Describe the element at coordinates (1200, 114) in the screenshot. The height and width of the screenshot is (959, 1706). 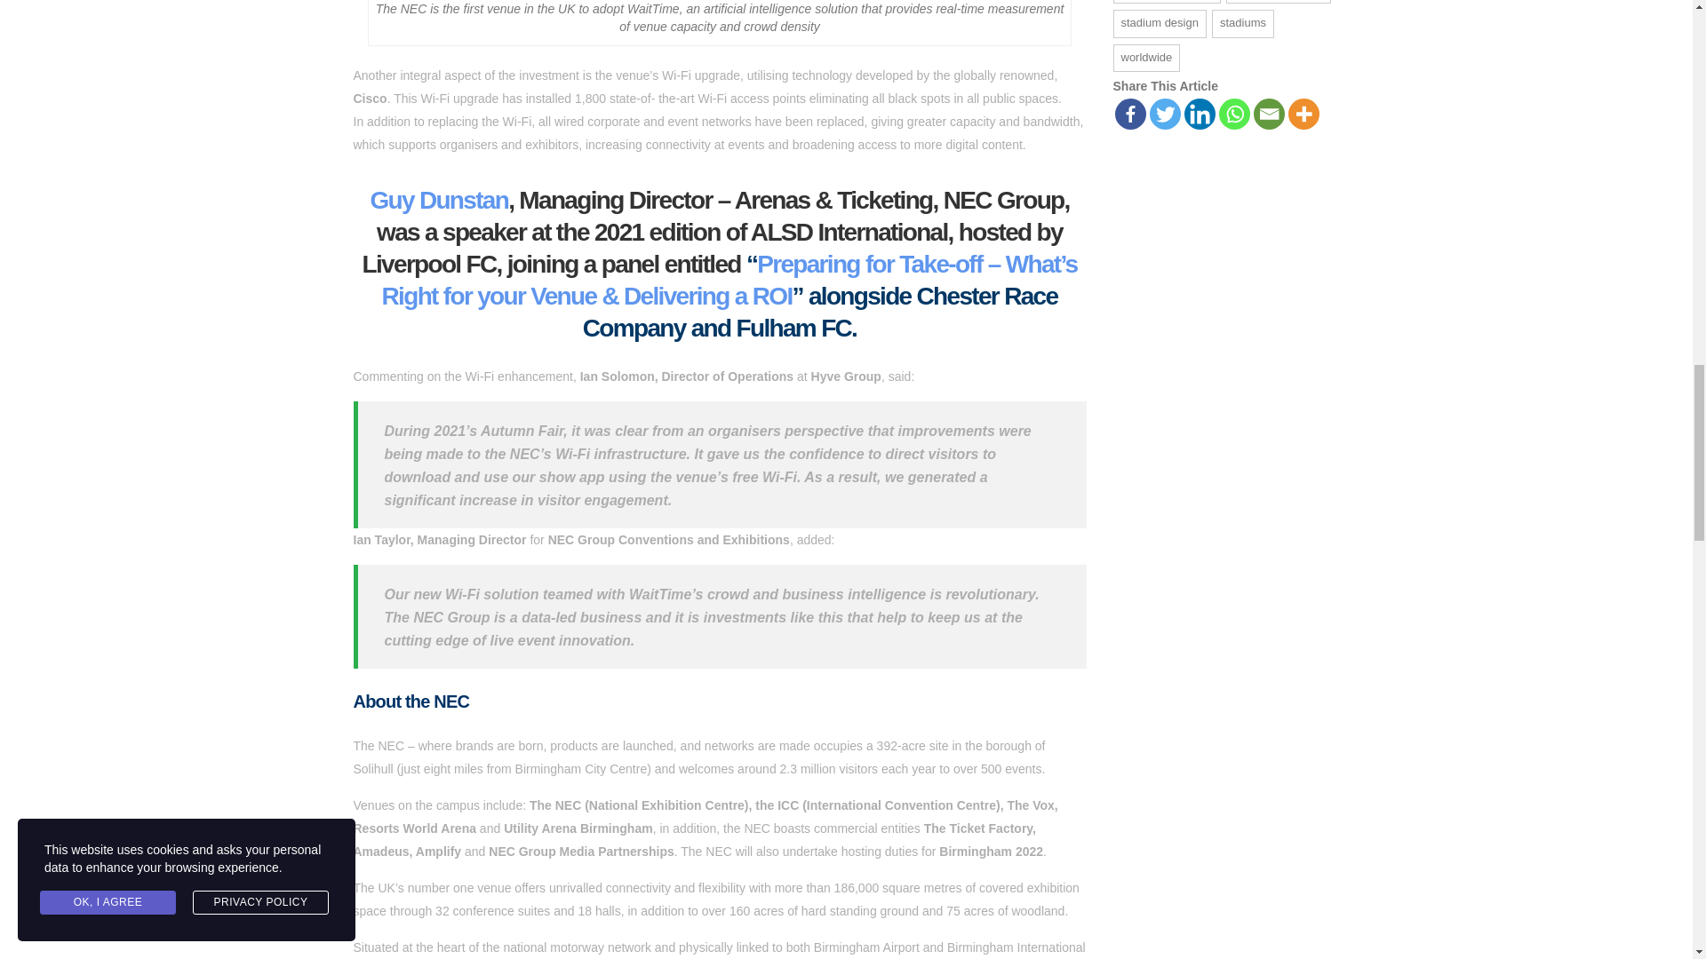
I see `Linkedin` at that location.